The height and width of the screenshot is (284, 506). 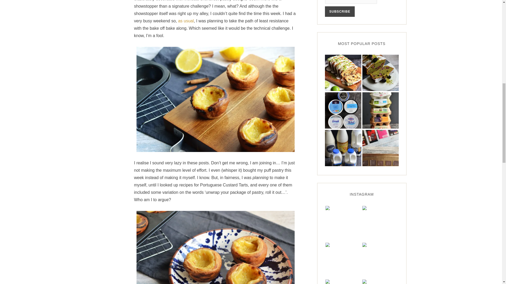 I want to click on The Taste Test: Greek Yoghurt, so click(x=343, y=110).